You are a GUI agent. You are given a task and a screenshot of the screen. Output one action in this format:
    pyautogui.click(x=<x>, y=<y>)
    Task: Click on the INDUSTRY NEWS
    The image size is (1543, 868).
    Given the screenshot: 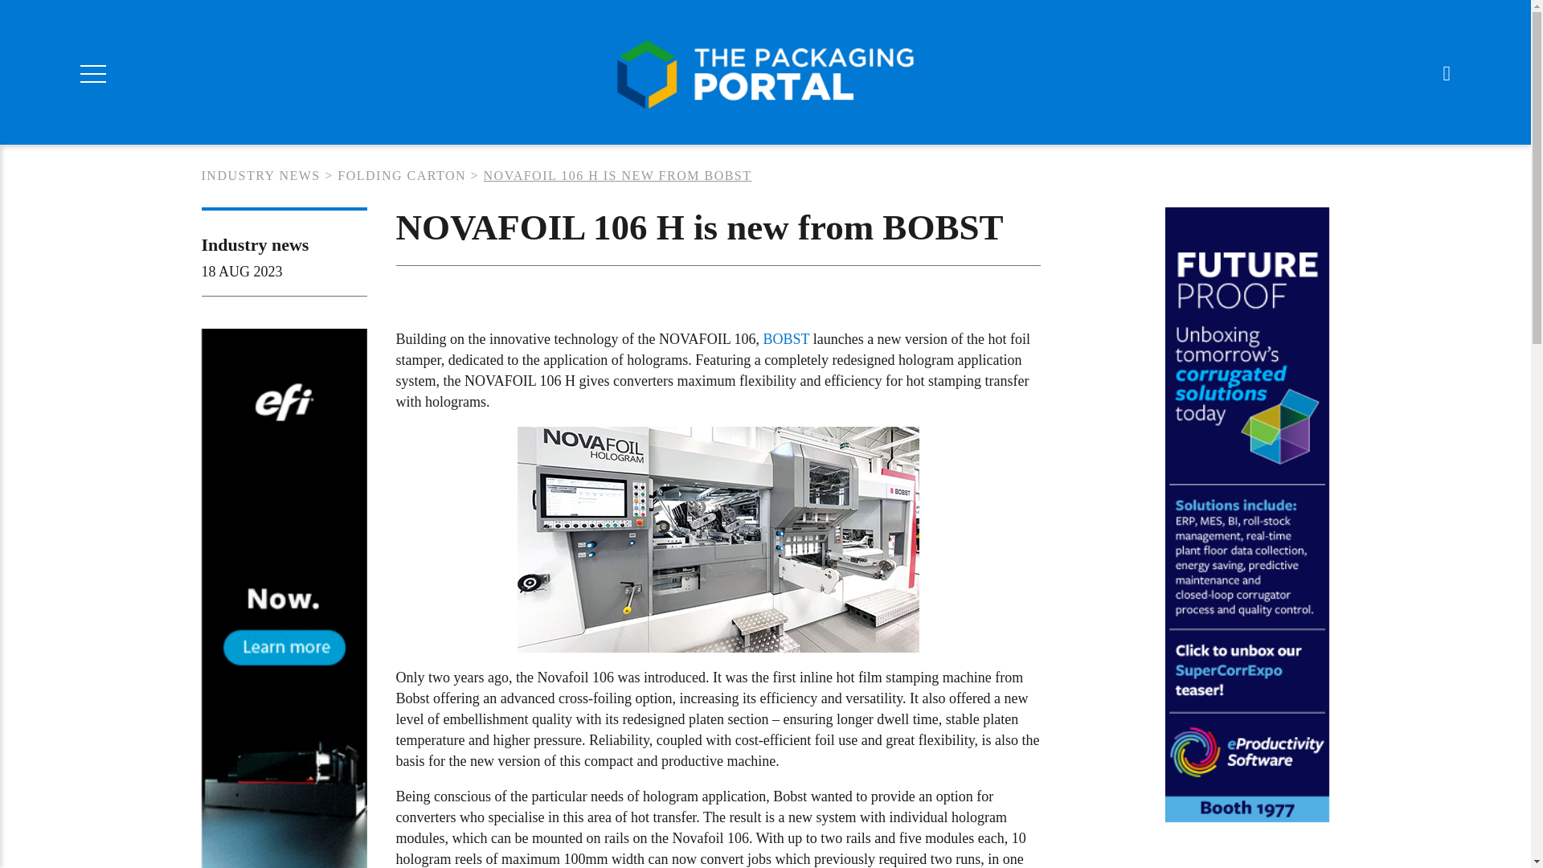 What is the action you would take?
    pyautogui.click(x=260, y=175)
    